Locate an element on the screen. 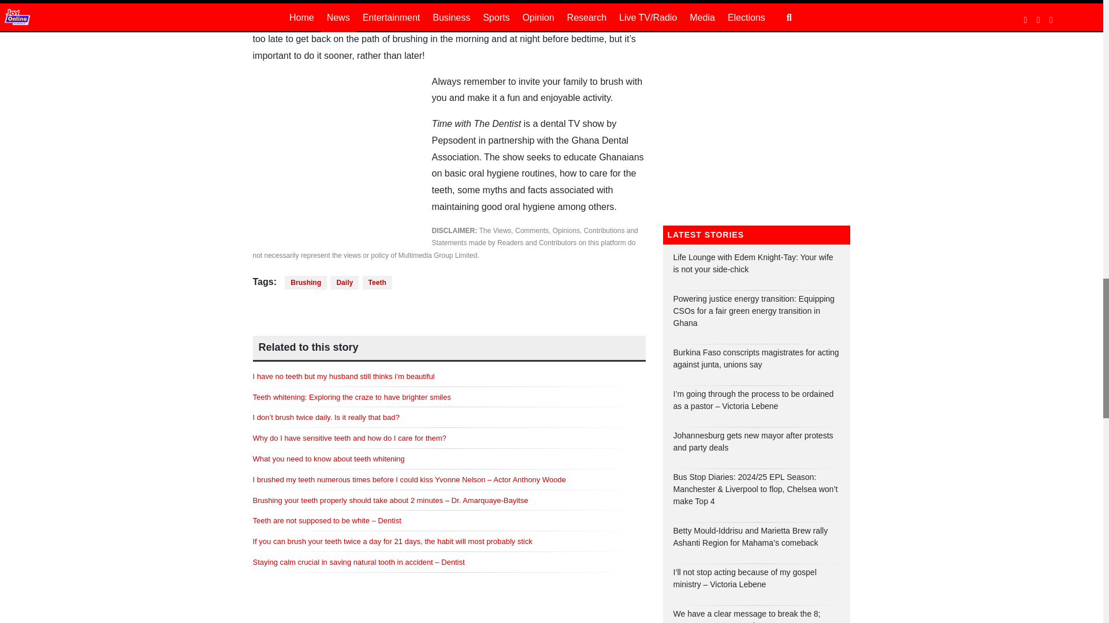  Teeth whitening: Exploring the craze to have brighter smiles is located at coordinates (352, 397).